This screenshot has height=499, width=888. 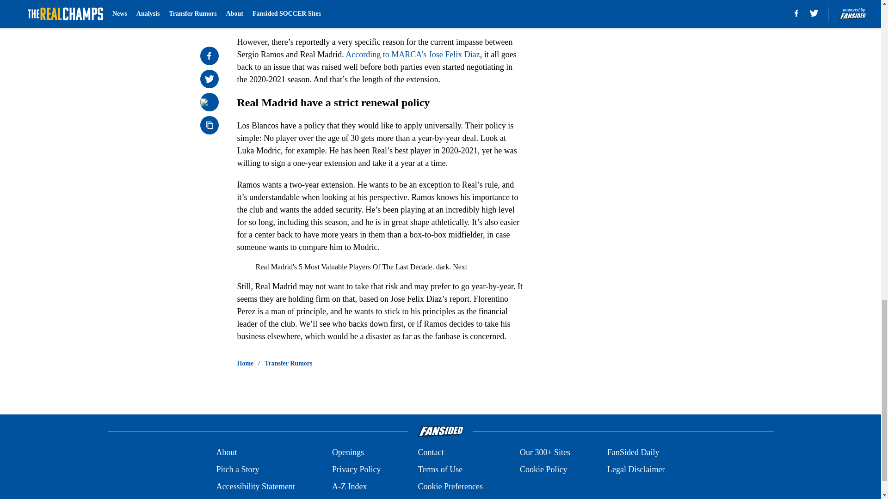 What do you see at coordinates (356, 469) in the screenshot?
I see `Privacy Policy` at bounding box center [356, 469].